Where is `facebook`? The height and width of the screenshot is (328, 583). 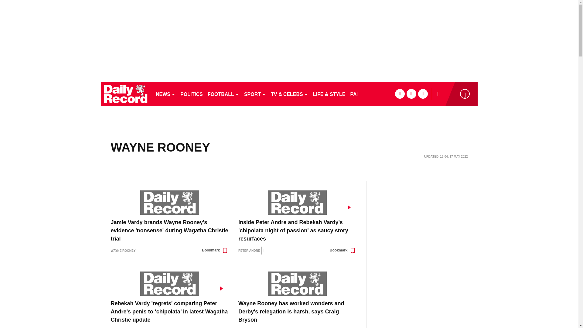
facebook is located at coordinates (400, 94).